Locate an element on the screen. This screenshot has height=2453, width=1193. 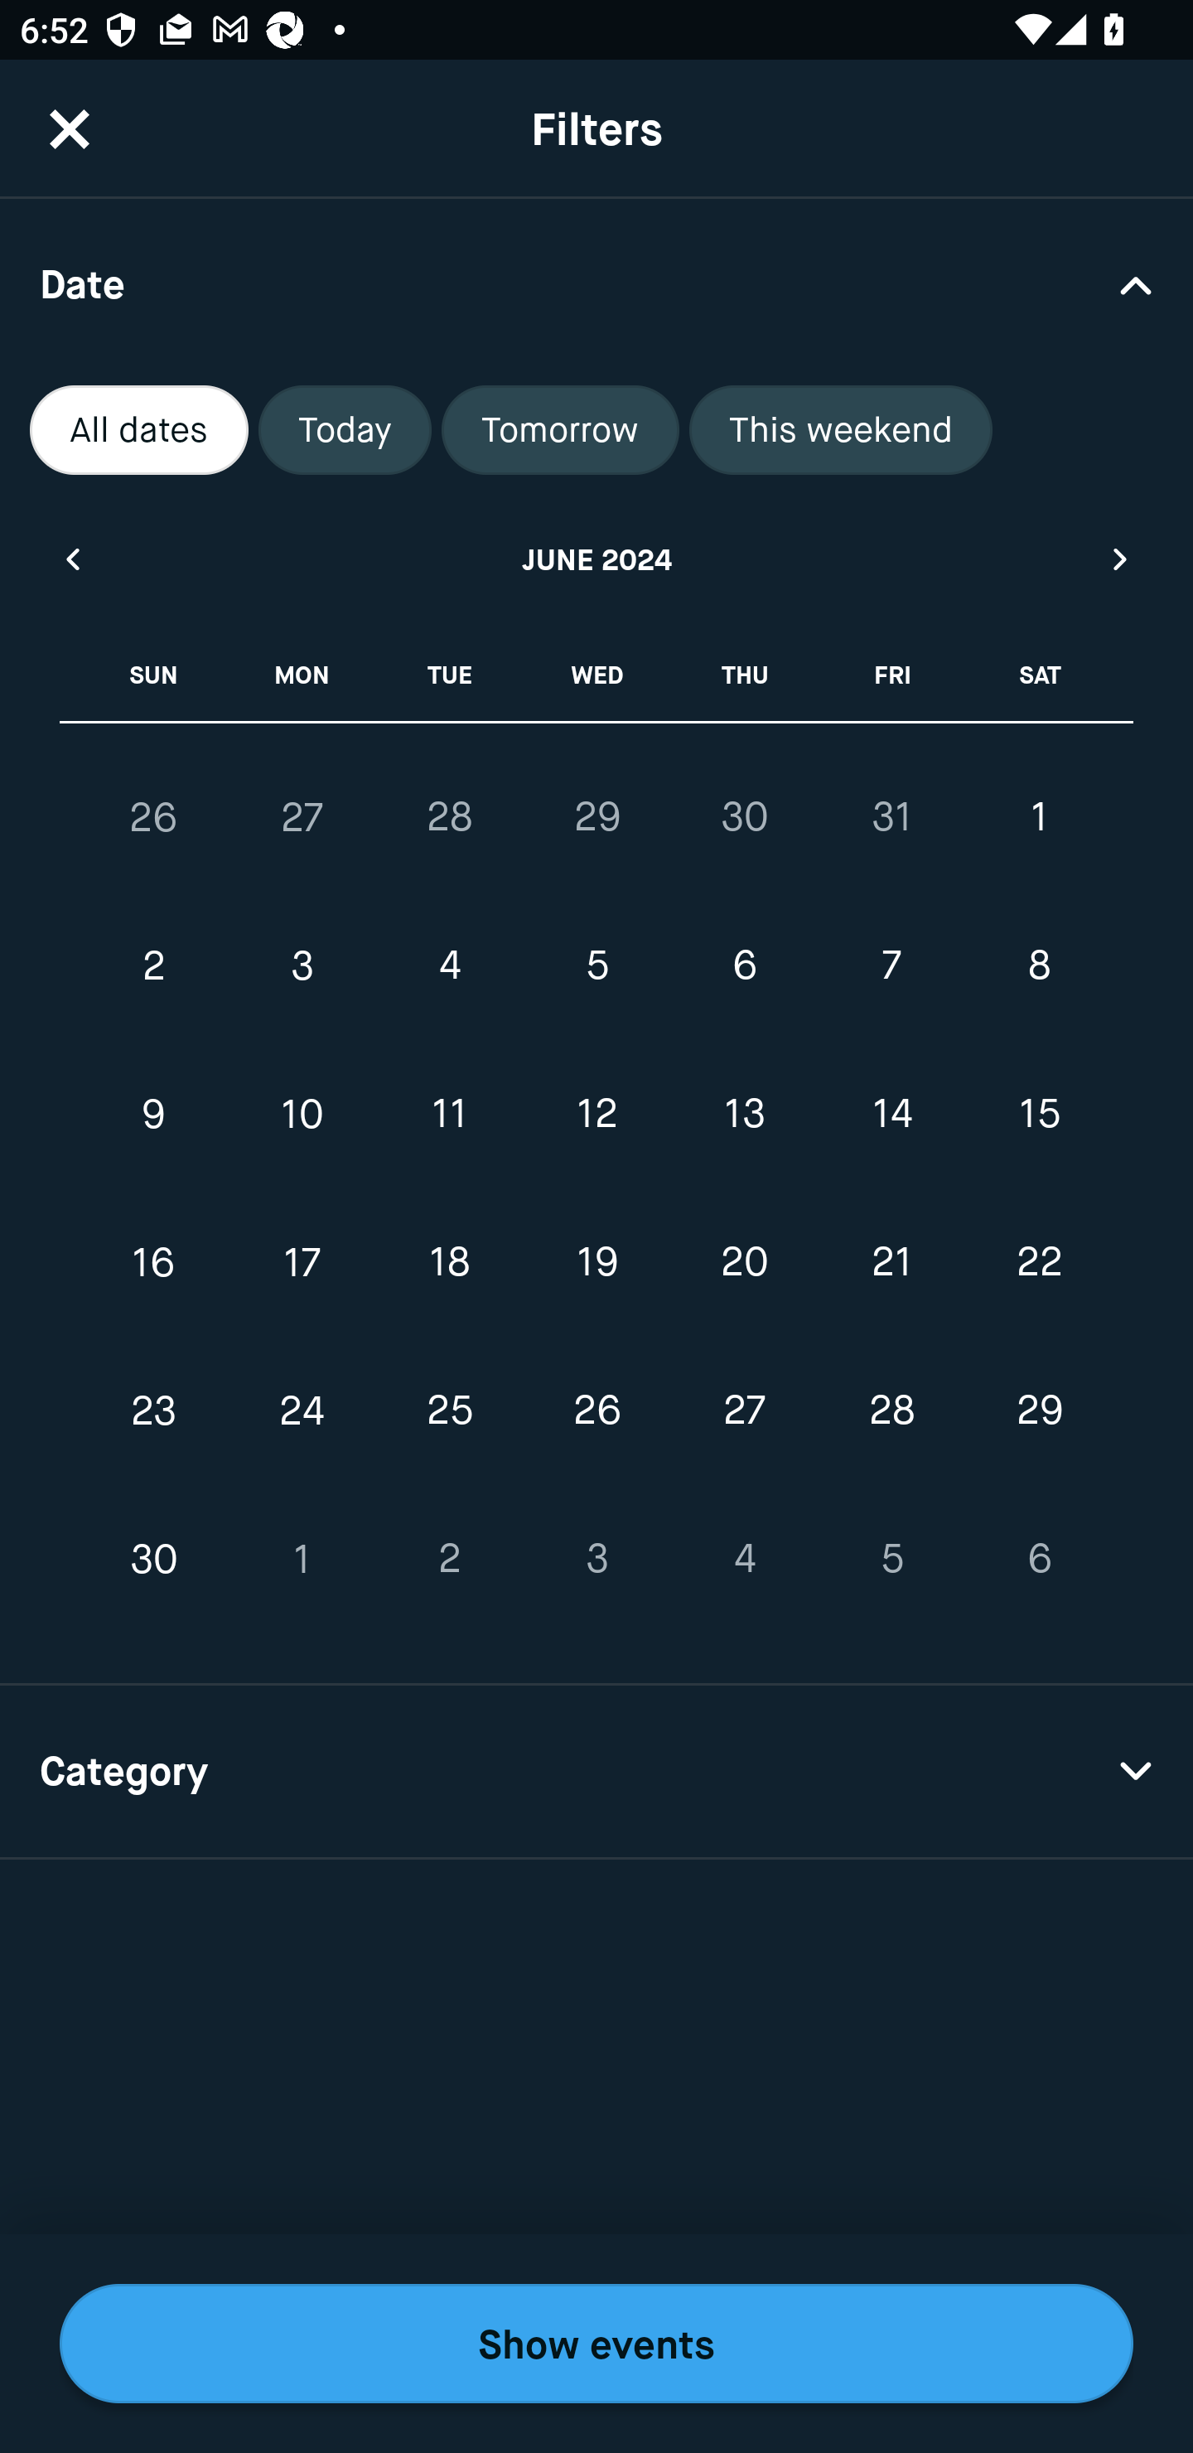
11 is located at coordinates (449, 1114).